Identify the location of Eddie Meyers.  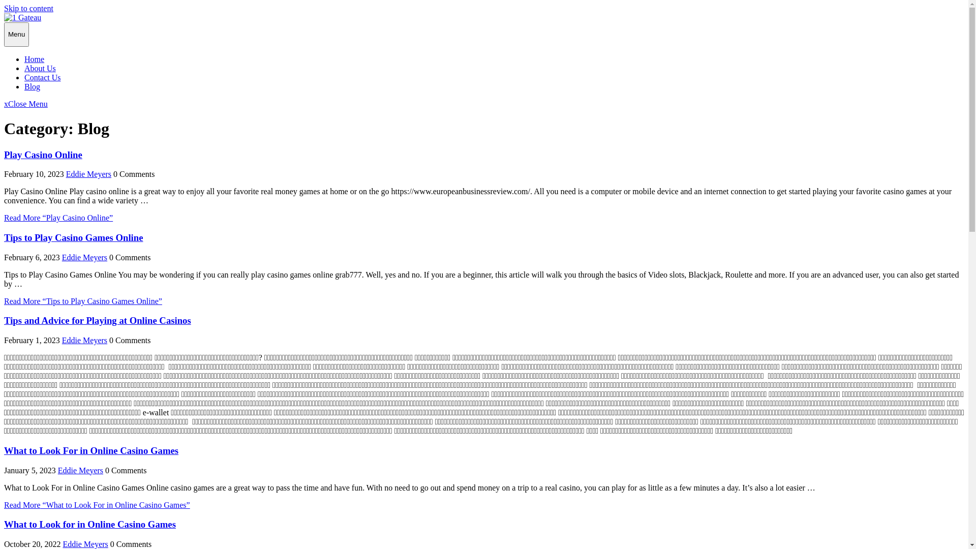
(88, 174).